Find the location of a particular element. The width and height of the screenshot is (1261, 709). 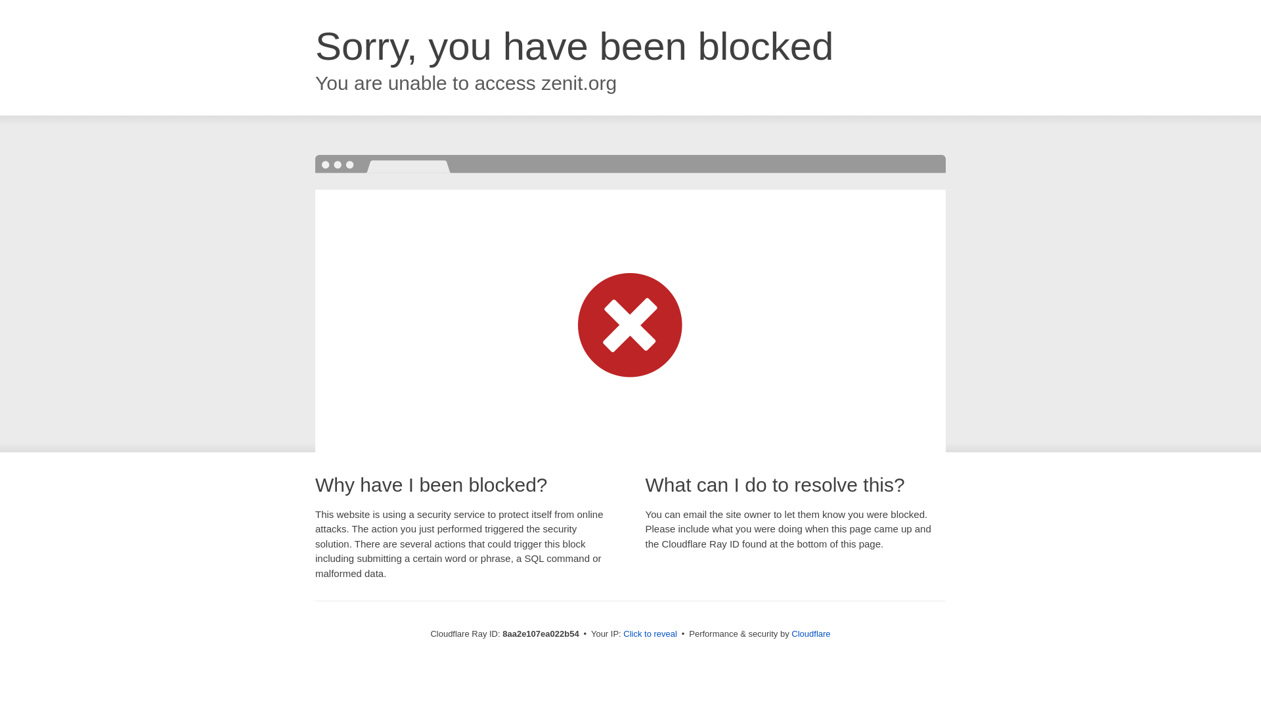

Click to reveal is located at coordinates (650, 634).